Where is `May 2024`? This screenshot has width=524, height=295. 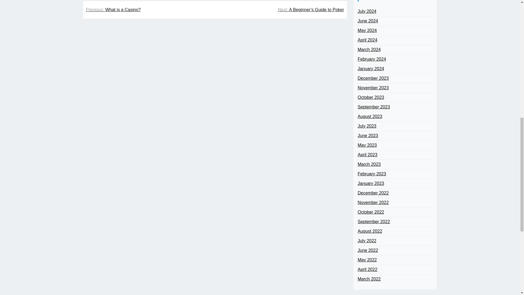 May 2024 is located at coordinates (367, 31).